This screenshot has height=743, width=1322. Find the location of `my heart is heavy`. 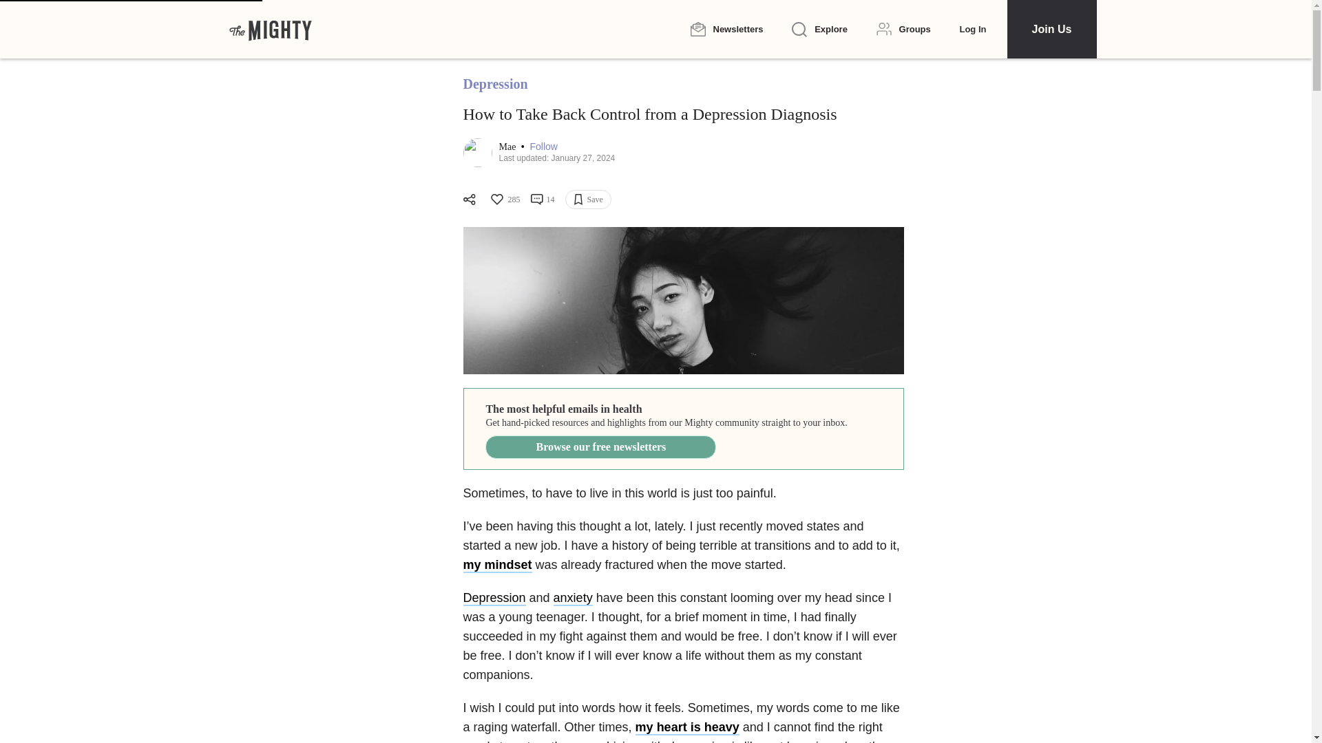

my heart is heavy is located at coordinates (687, 728).